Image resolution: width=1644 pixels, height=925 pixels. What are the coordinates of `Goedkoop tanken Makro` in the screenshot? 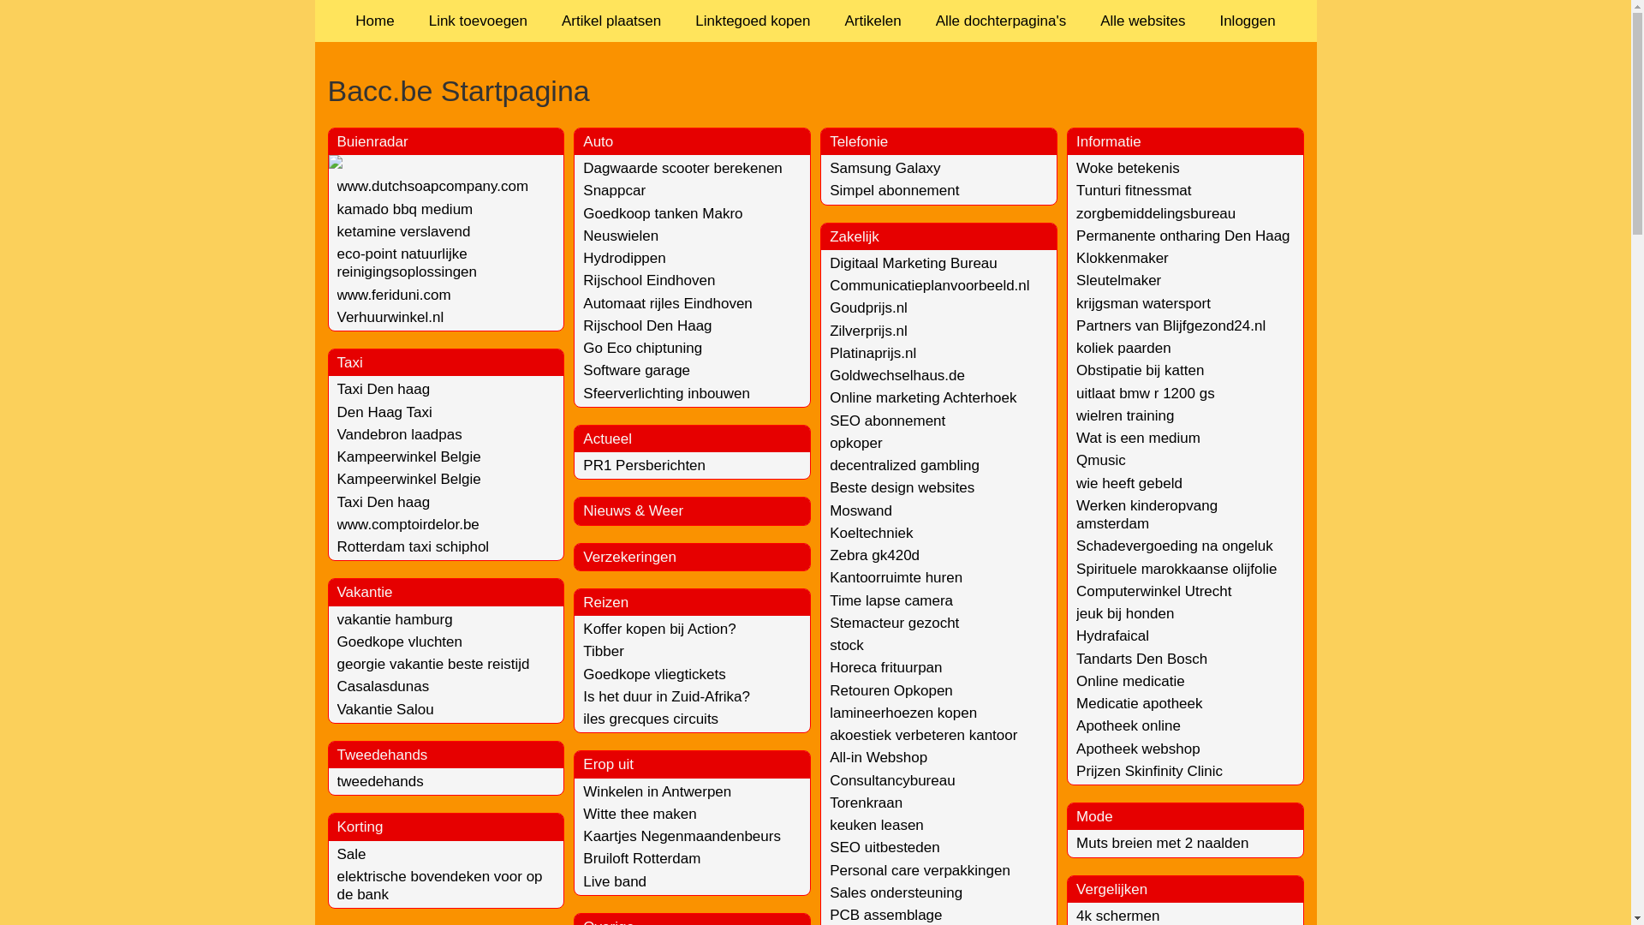 It's located at (663, 214).